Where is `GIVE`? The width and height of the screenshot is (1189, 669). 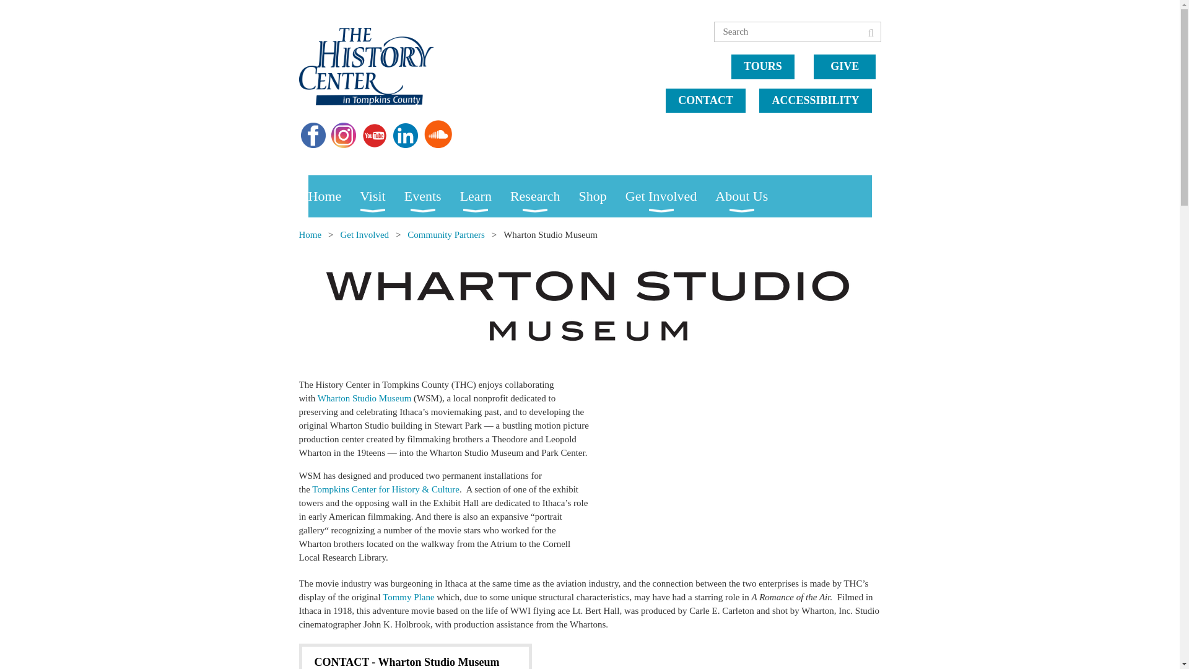 GIVE is located at coordinates (844, 67).